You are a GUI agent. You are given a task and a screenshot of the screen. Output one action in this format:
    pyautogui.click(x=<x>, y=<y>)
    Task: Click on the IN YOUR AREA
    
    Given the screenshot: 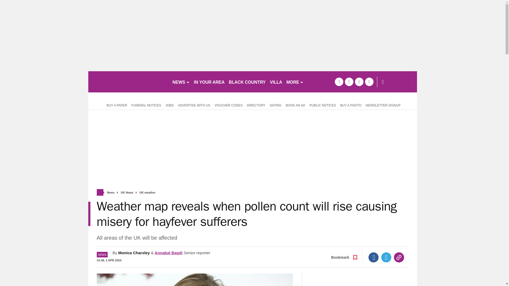 What is the action you would take?
    pyautogui.click(x=209, y=82)
    